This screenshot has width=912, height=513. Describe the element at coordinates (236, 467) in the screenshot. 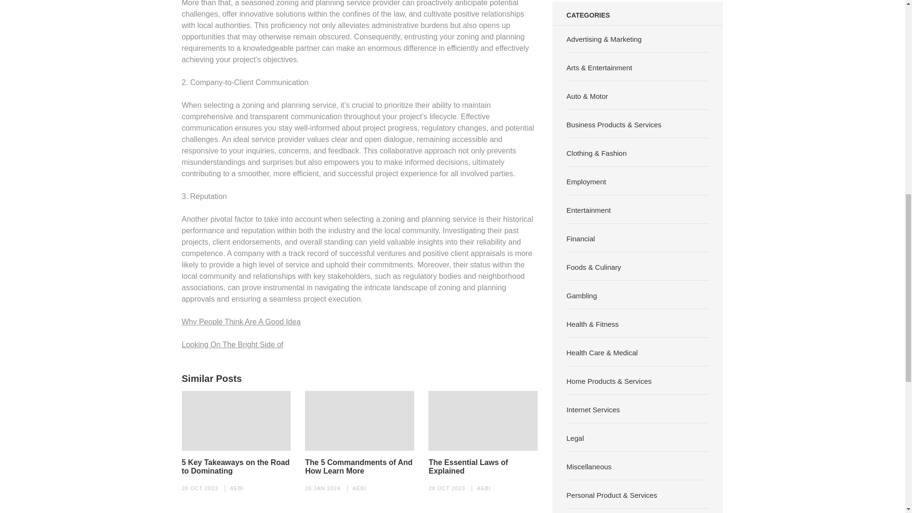

I see `5 Key Takeaways on the Road to Dominating` at that location.